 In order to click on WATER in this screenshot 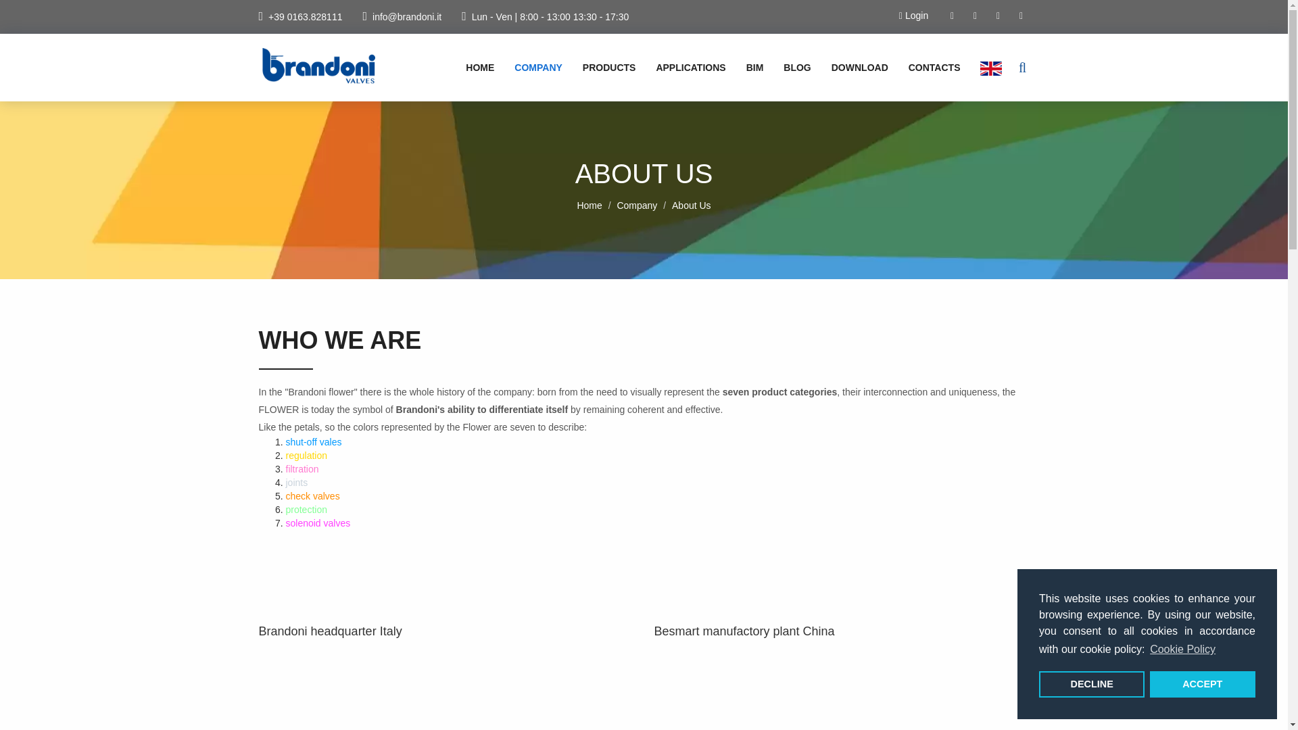, I will do `click(744, 115)`.